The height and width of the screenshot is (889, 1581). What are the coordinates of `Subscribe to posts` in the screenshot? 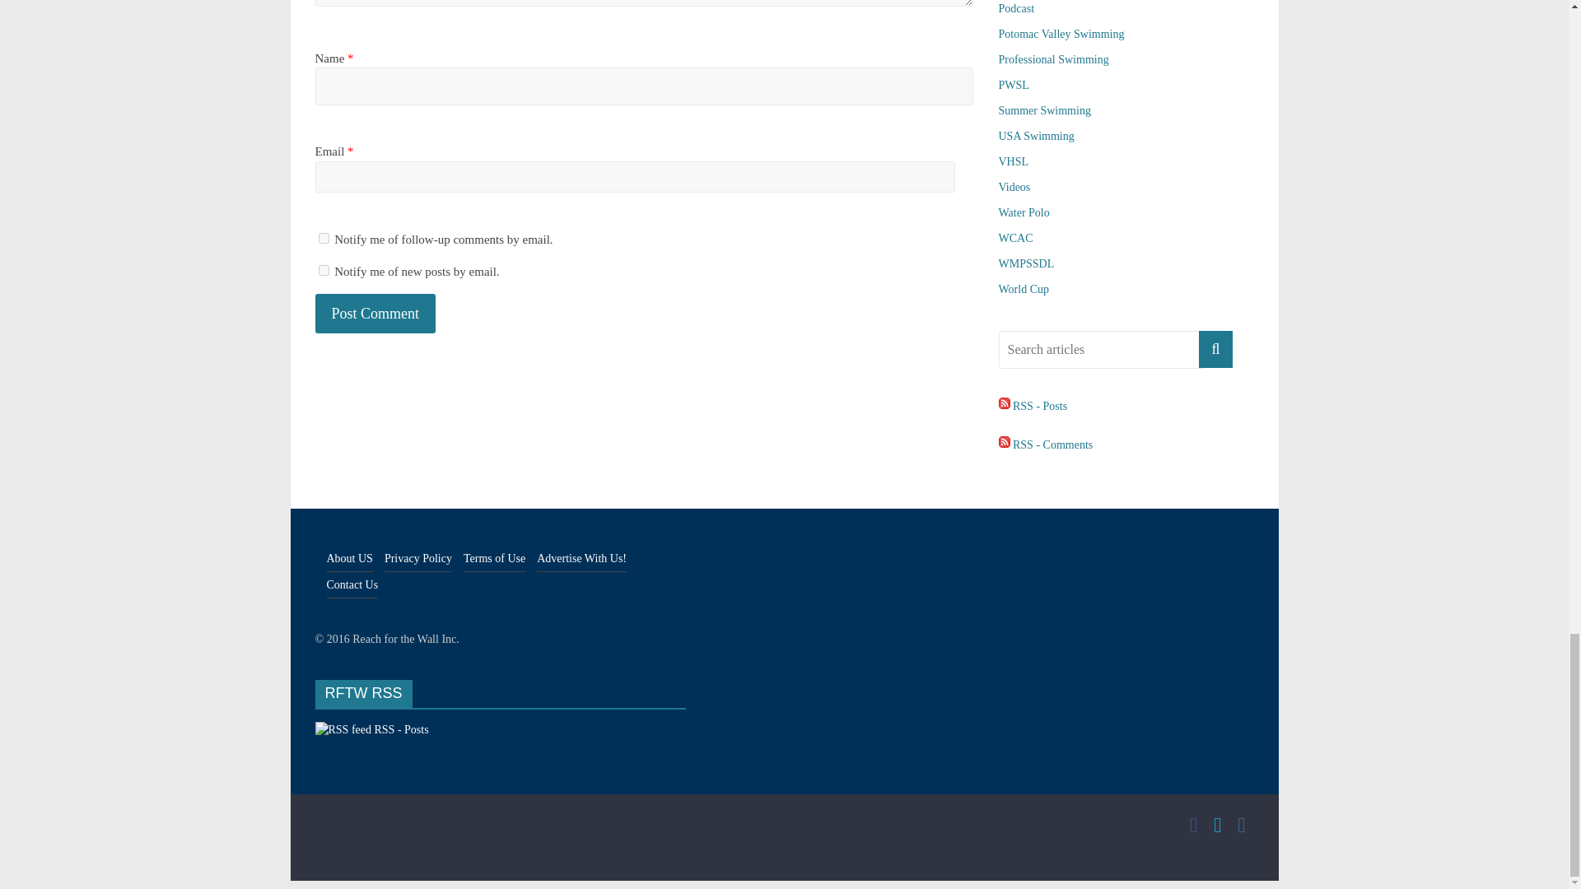 It's located at (1033, 407).